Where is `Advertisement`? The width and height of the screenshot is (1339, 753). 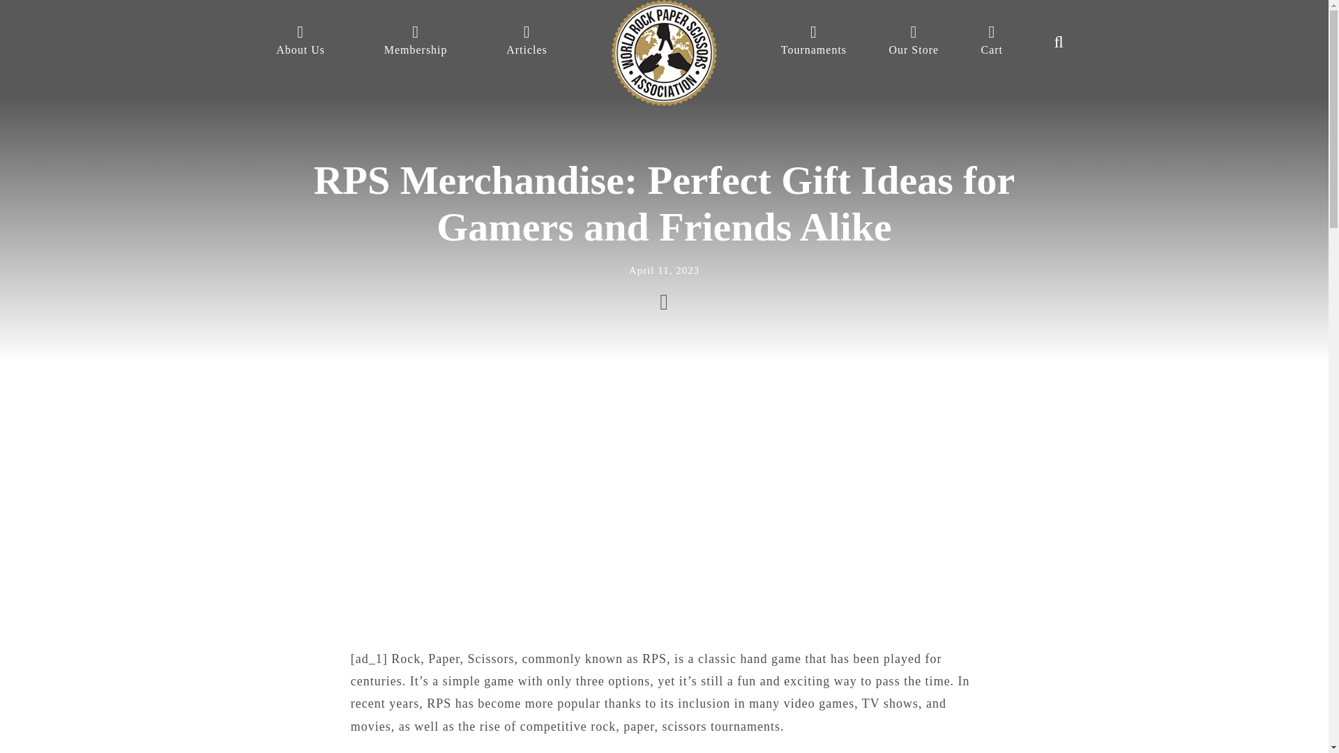 Advertisement is located at coordinates (1179, 692).